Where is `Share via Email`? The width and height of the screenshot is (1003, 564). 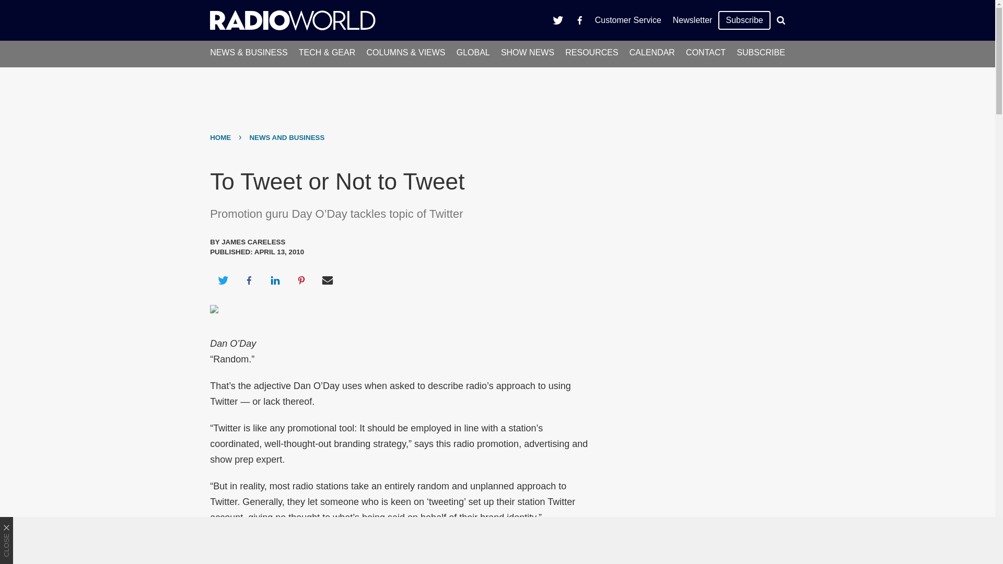 Share via Email is located at coordinates (328, 280).